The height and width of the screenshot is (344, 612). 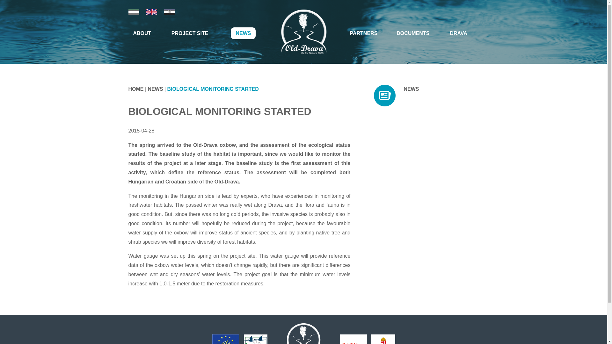 I want to click on NEWS, so click(x=156, y=89).